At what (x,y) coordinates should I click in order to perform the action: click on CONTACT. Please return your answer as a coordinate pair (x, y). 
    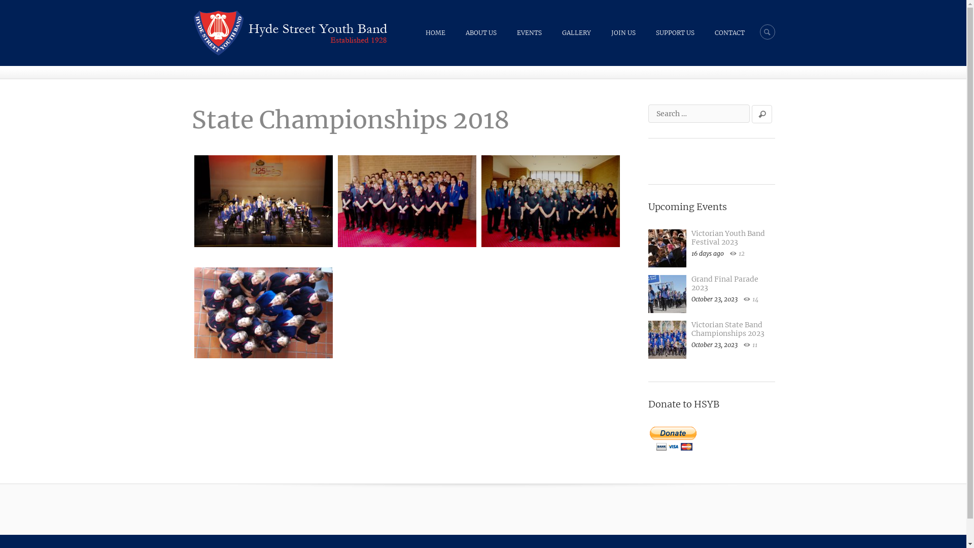
    Looking at the image, I should click on (729, 32).